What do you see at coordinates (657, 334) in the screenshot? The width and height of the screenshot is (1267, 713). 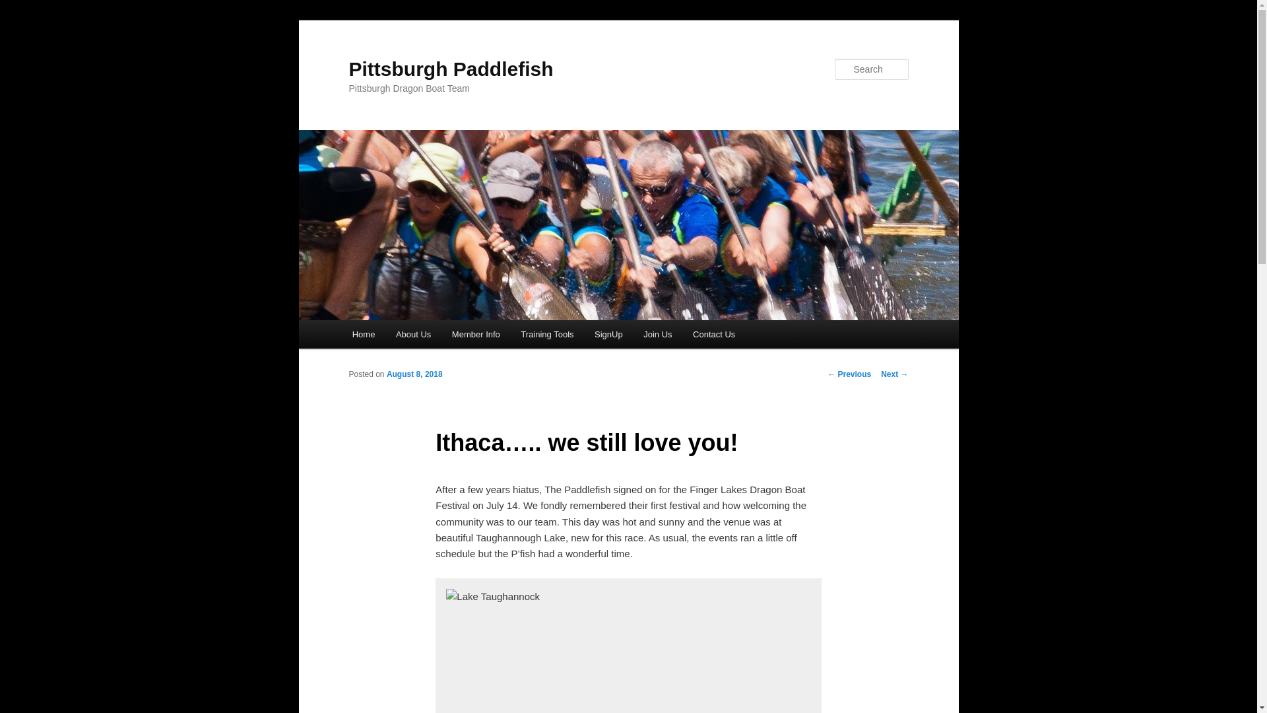 I see `Join Us` at bounding box center [657, 334].